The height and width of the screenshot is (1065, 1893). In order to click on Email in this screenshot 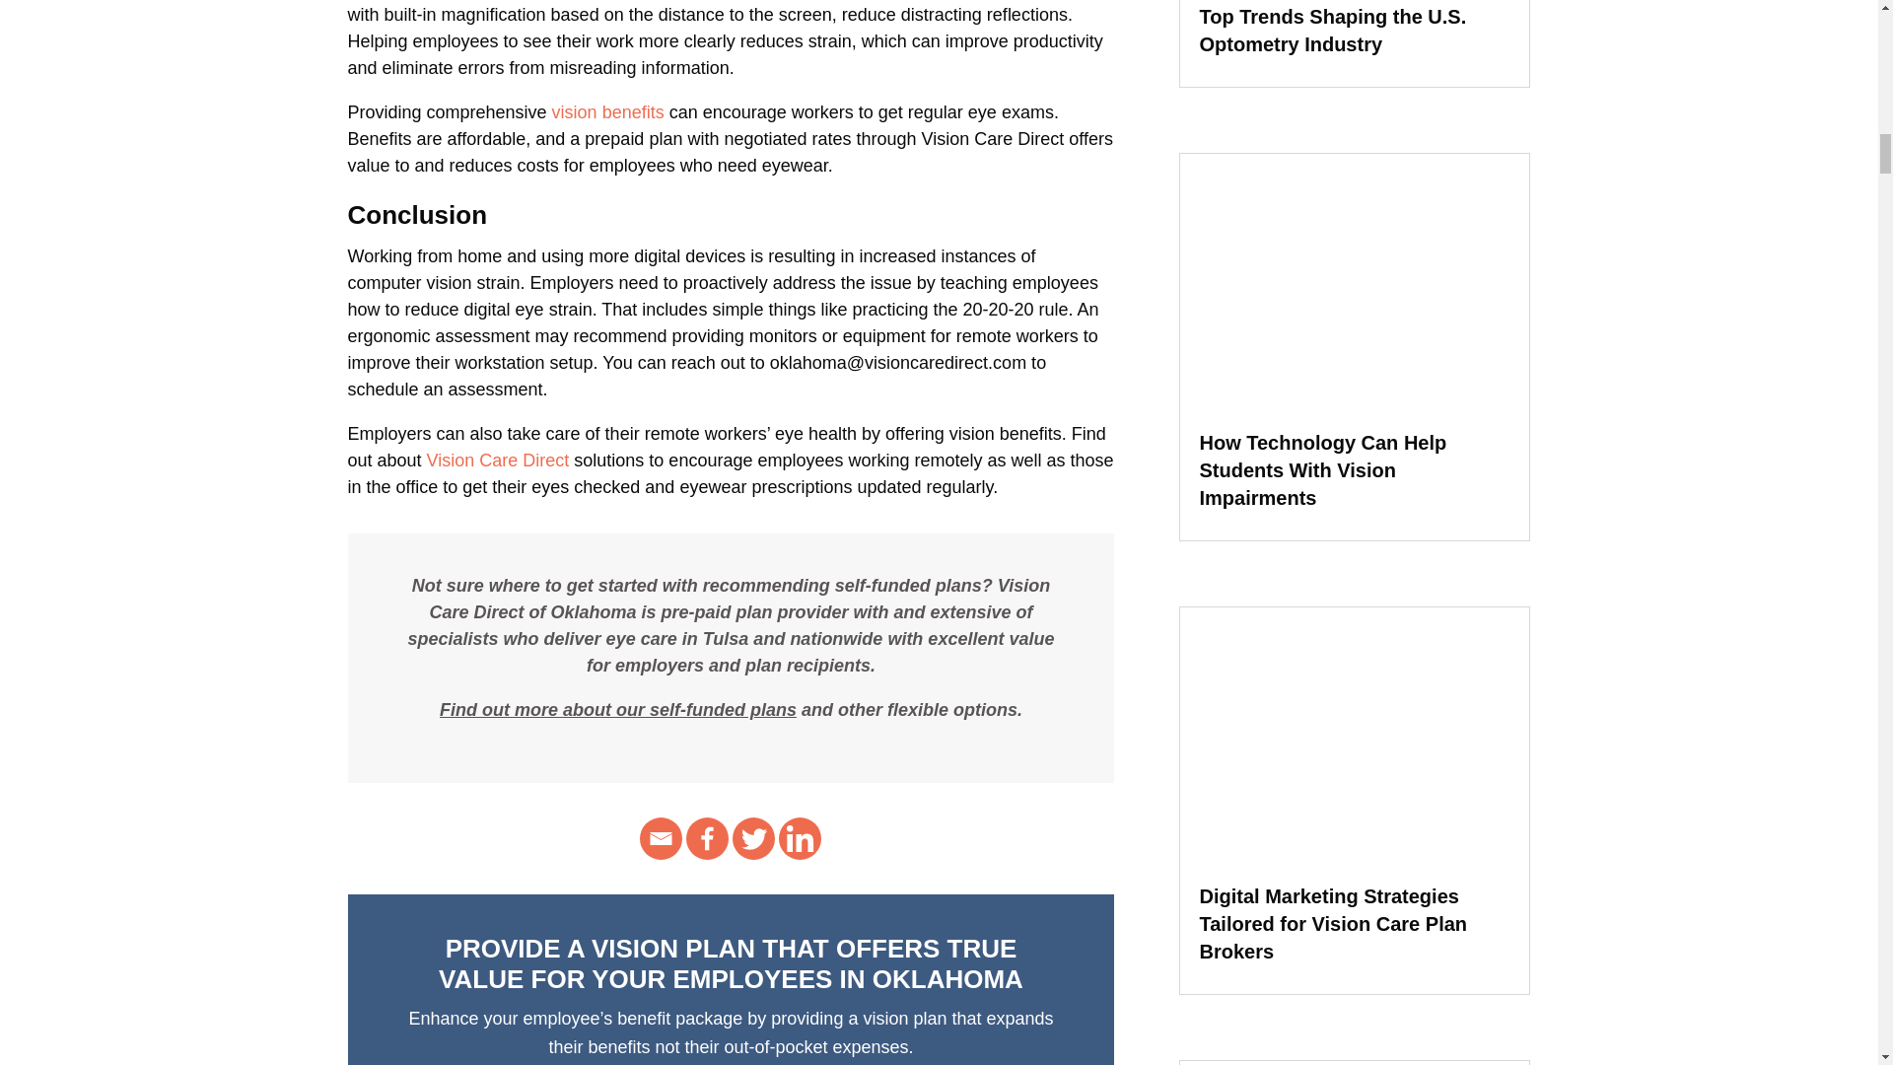, I will do `click(661, 838)`.